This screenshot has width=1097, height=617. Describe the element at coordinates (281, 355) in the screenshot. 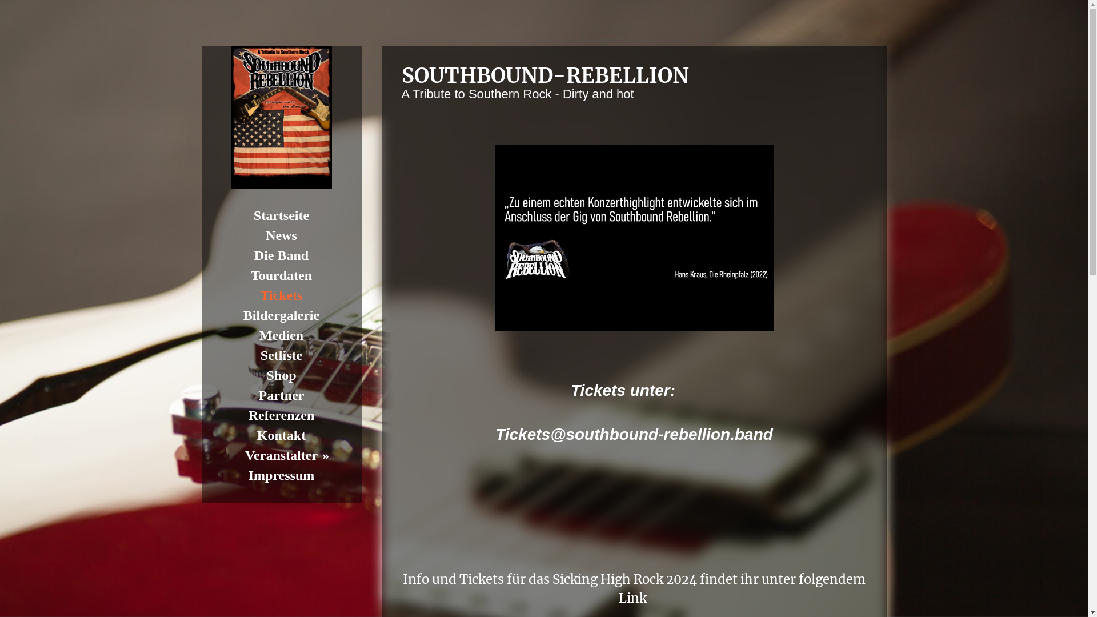

I see `Setliste` at that location.